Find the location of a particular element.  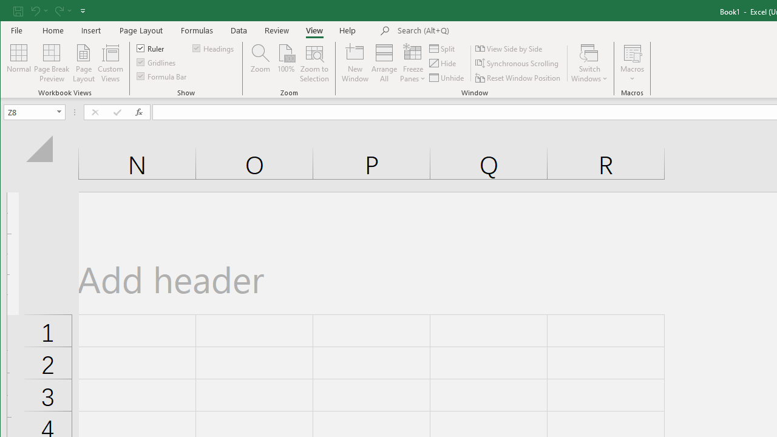

Hide is located at coordinates (443, 63).